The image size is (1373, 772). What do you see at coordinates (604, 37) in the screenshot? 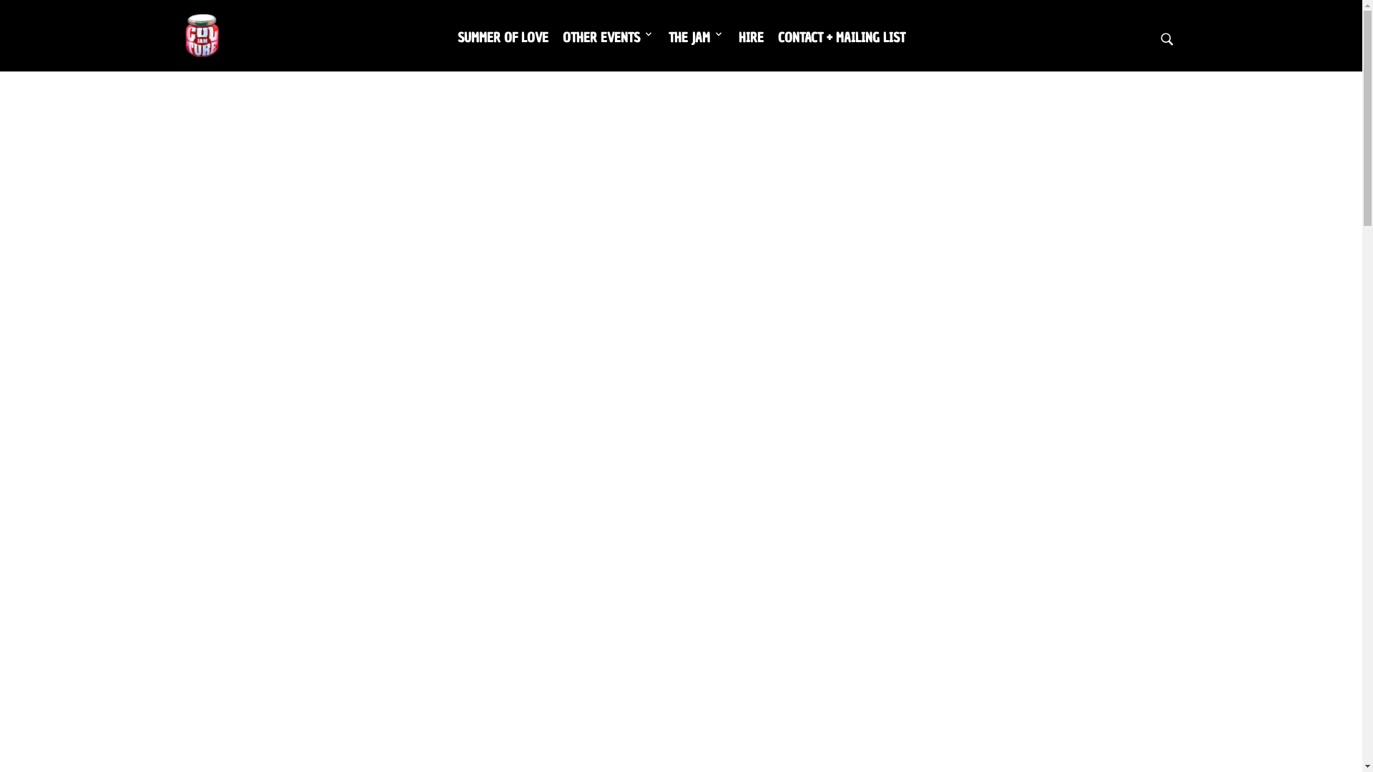
I see `OTHER EVENTS` at bounding box center [604, 37].